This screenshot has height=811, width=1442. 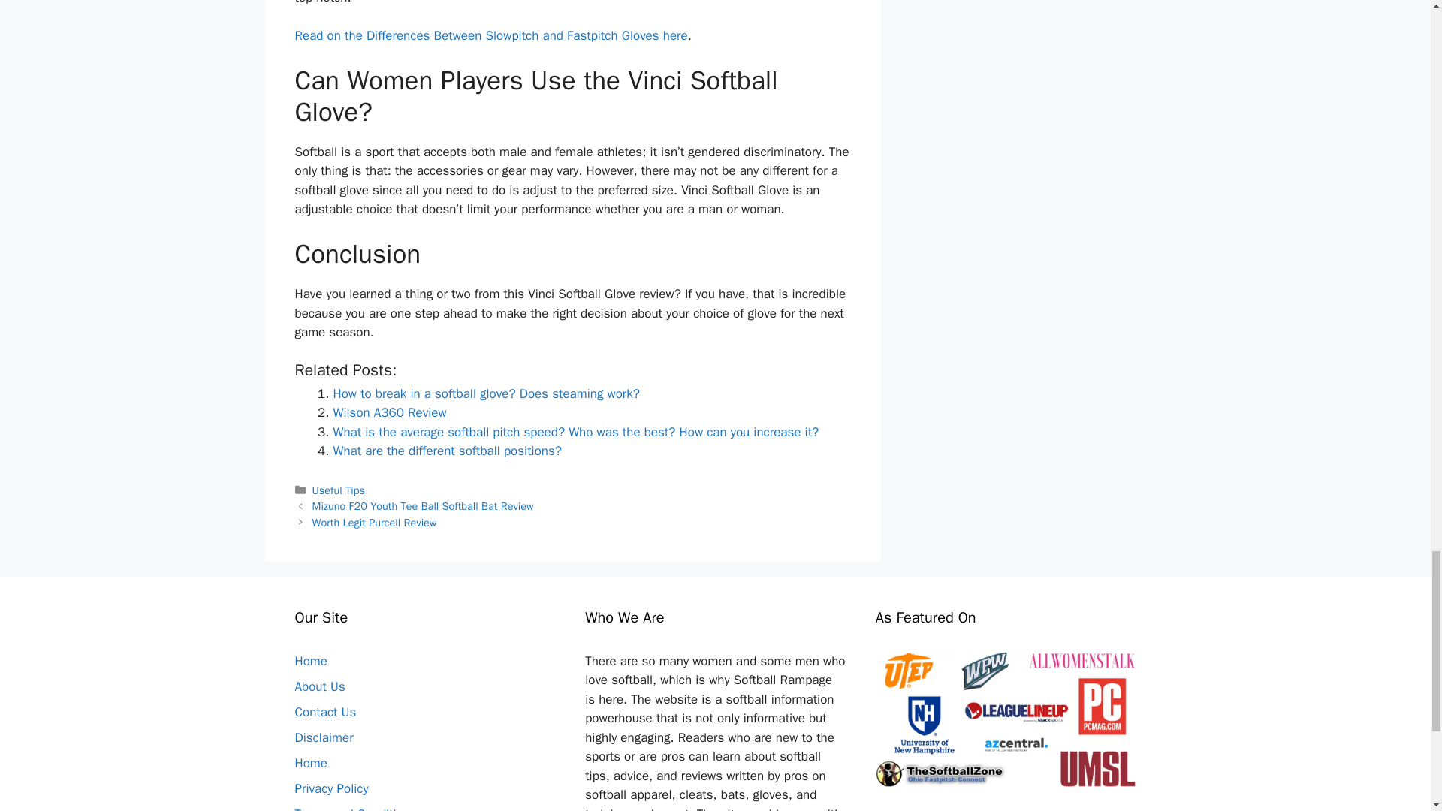 What do you see at coordinates (423, 506) in the screenshot?
I see `Mizuno F20 Youth Tee Ball Softball Bat Review` at bounding box center [423, 506].